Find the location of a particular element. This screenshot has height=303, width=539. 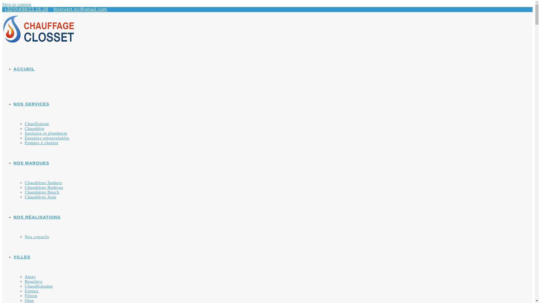

ACCUEIL is located at coordinates (24, 69).